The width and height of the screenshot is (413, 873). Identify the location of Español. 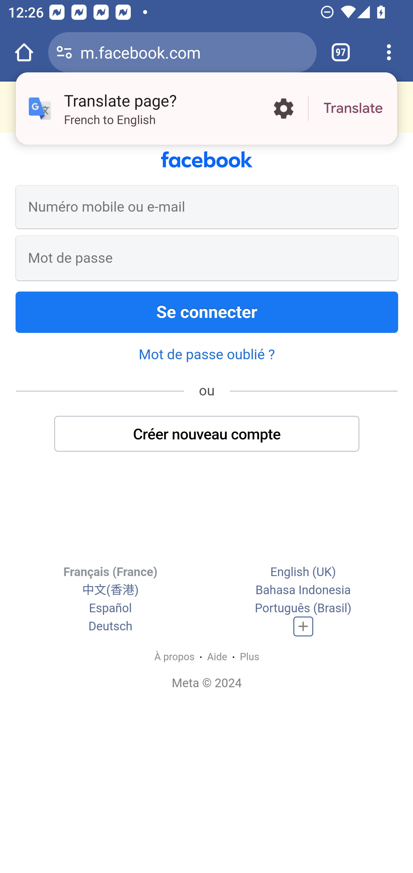
(110, 608).